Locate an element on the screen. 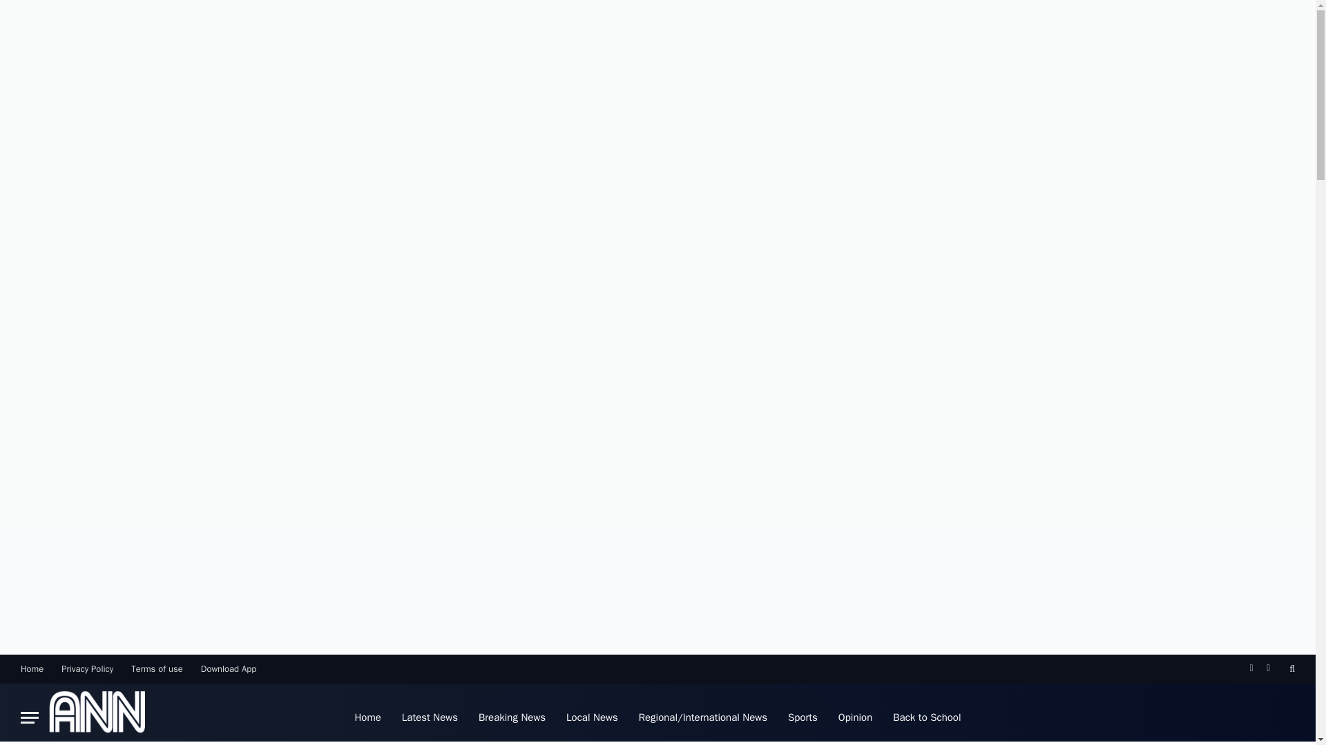  Terms of use is located at coordinates (157, 668).